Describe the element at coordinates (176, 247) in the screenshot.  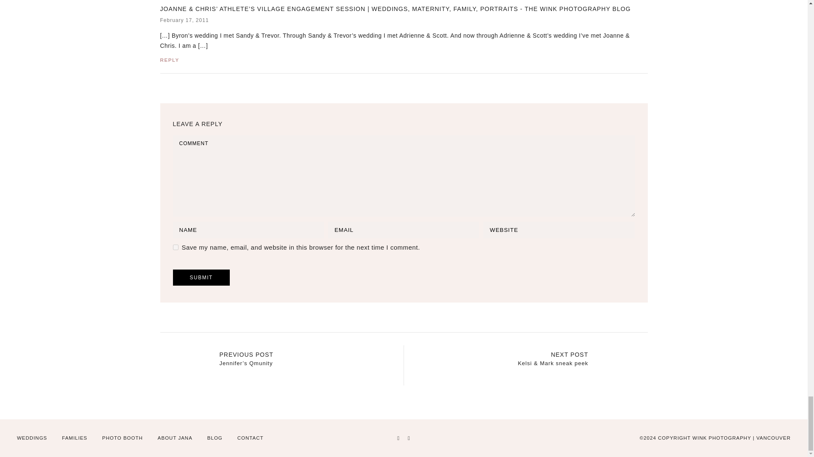
I see `yes` at that location.